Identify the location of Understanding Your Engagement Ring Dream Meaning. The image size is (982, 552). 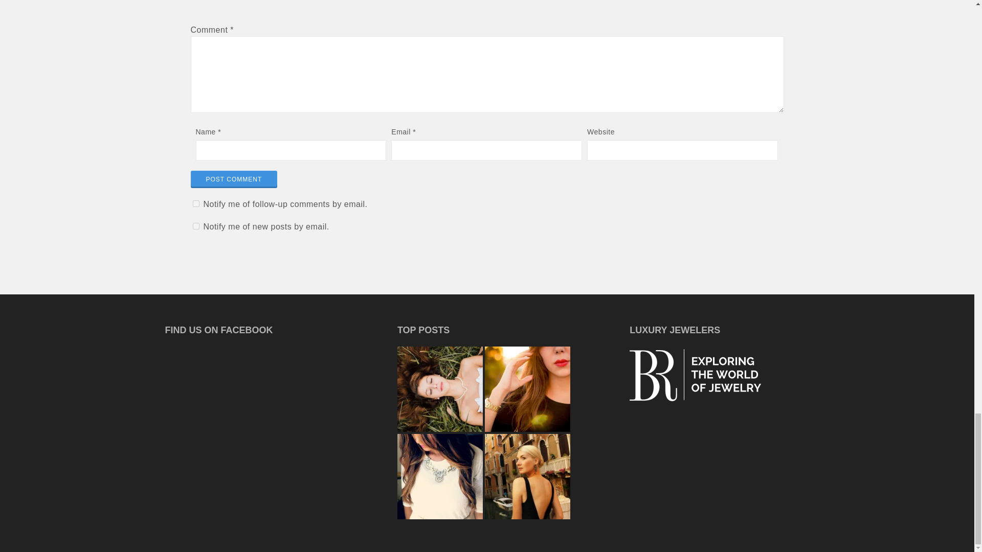
(440, 389).